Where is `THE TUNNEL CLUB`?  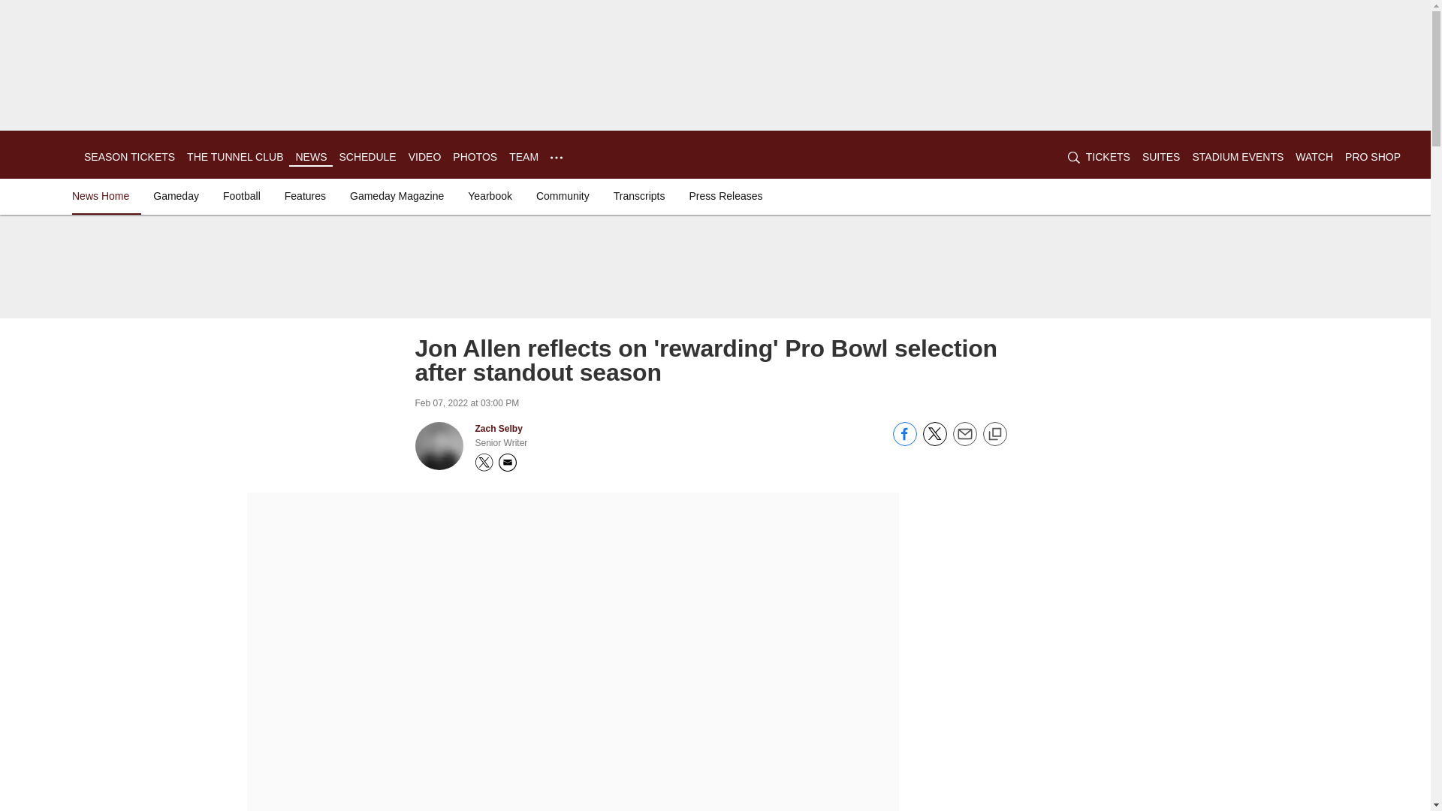 THE TUNNEL CLUB is located at coordinates (234, 156).